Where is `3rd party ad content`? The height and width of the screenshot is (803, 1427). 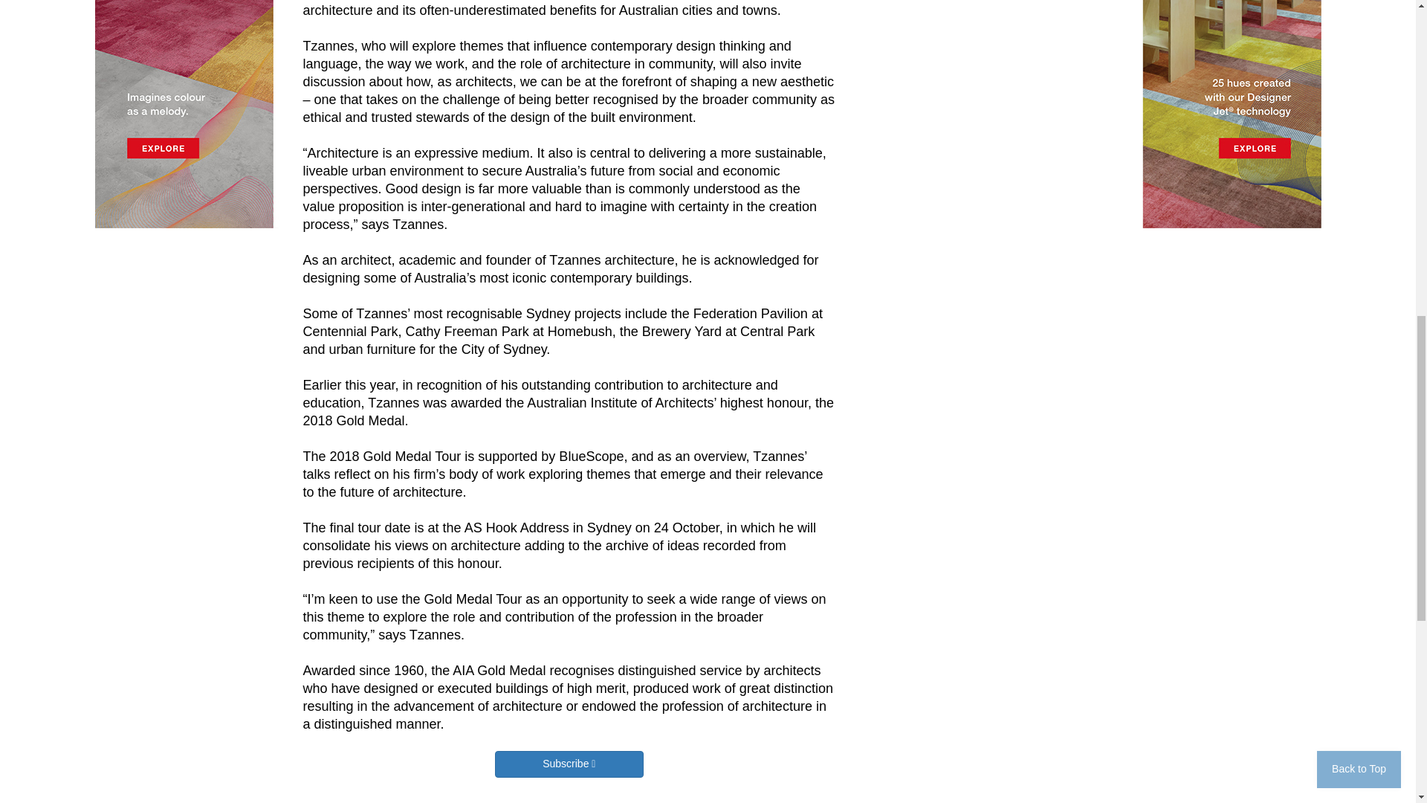
3rd party ad content is located at coordinates (991, 274).